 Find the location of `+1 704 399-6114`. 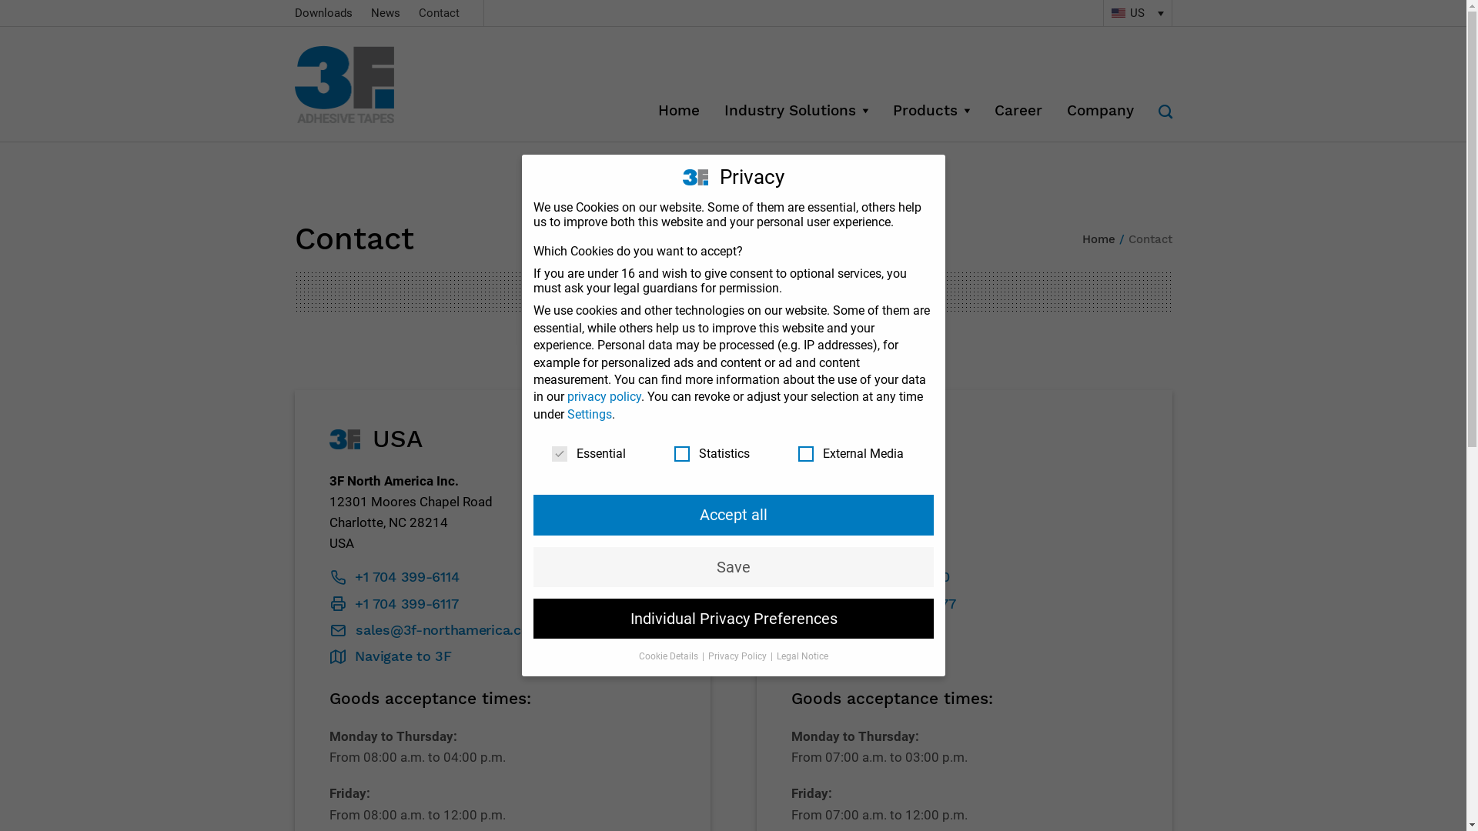

+1 704 399-6114 is located at coordinates (396, 578).